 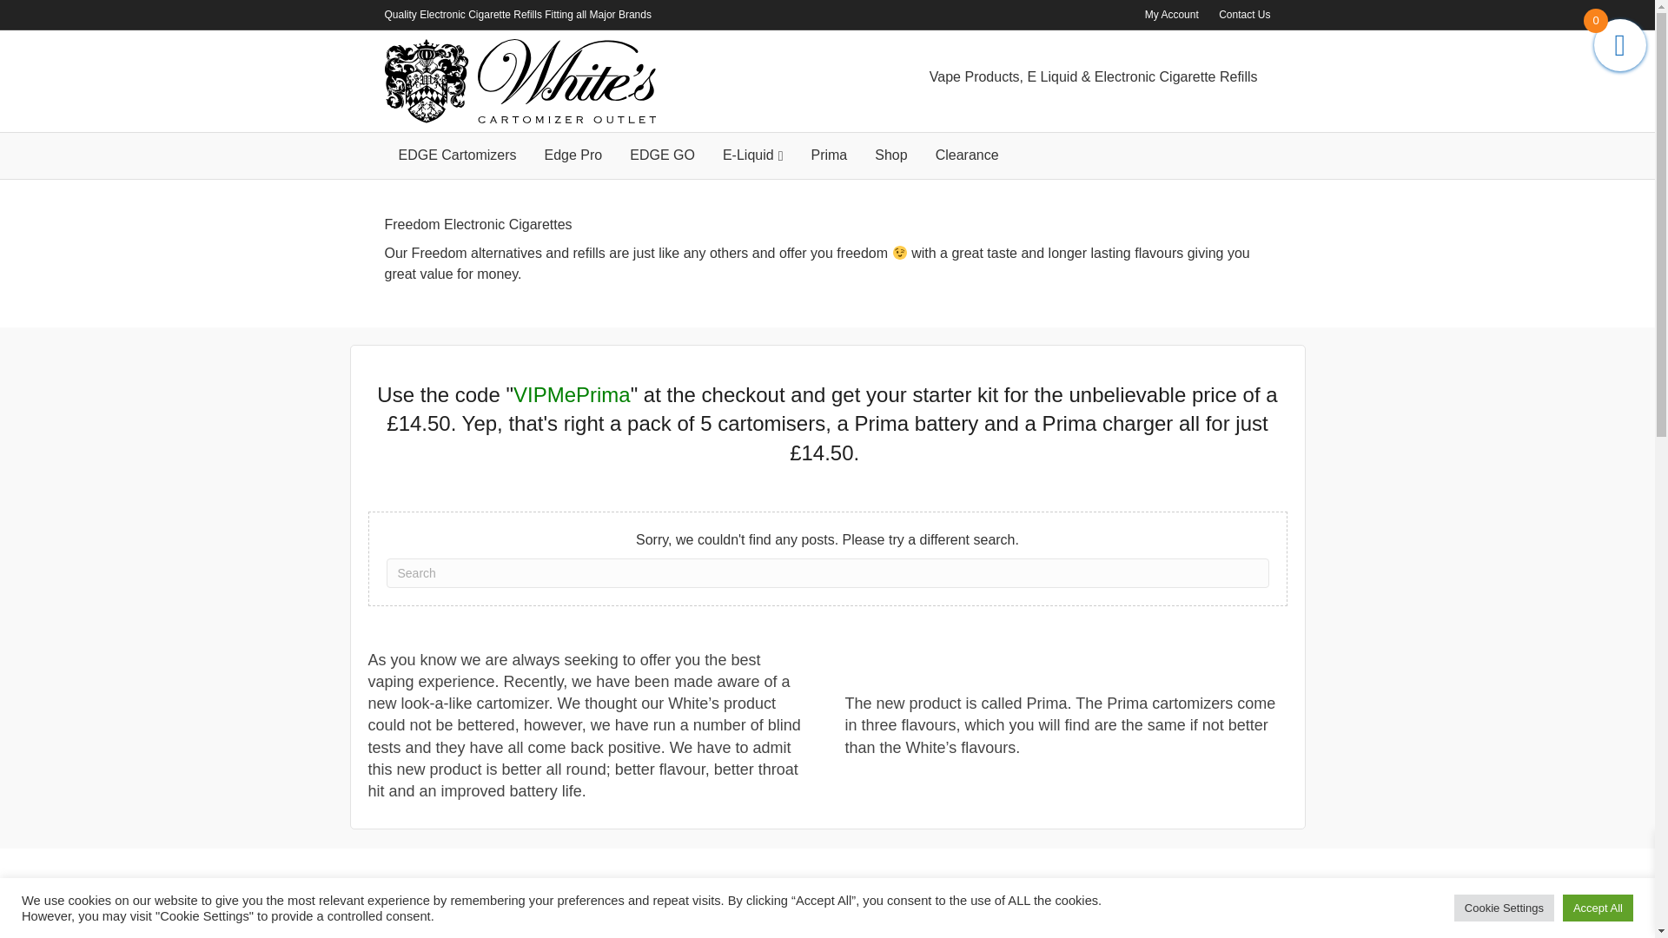 I want to click on Prima, so click(x=829, y=155).